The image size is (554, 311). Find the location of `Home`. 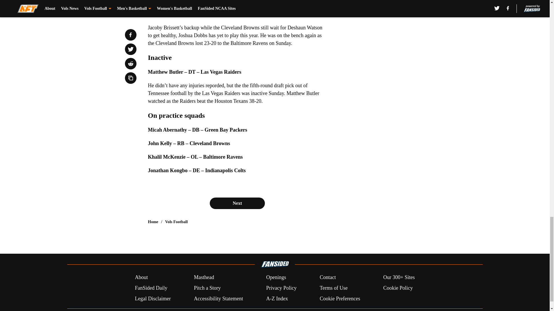

Home is located at coordinates (153, 222).